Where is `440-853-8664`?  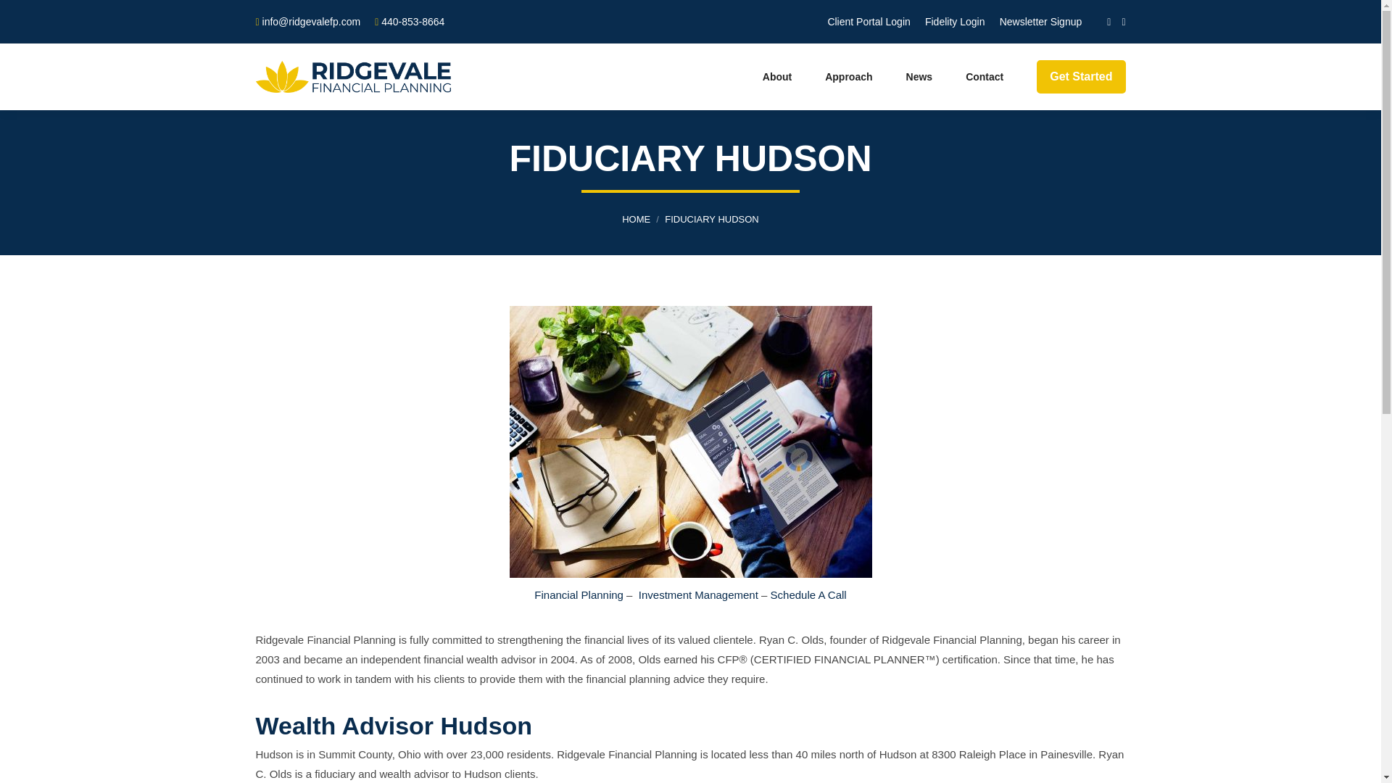 440-853-8664 is located at coordinates (413, 21).